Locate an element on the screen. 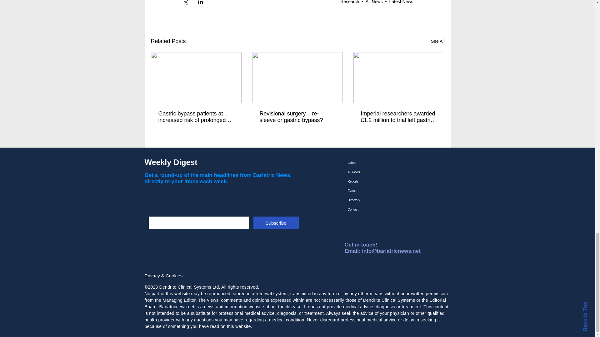 Image resolution: width=600 pixels, height=337 pixels. Latest News is located at coordinates (401, 2).